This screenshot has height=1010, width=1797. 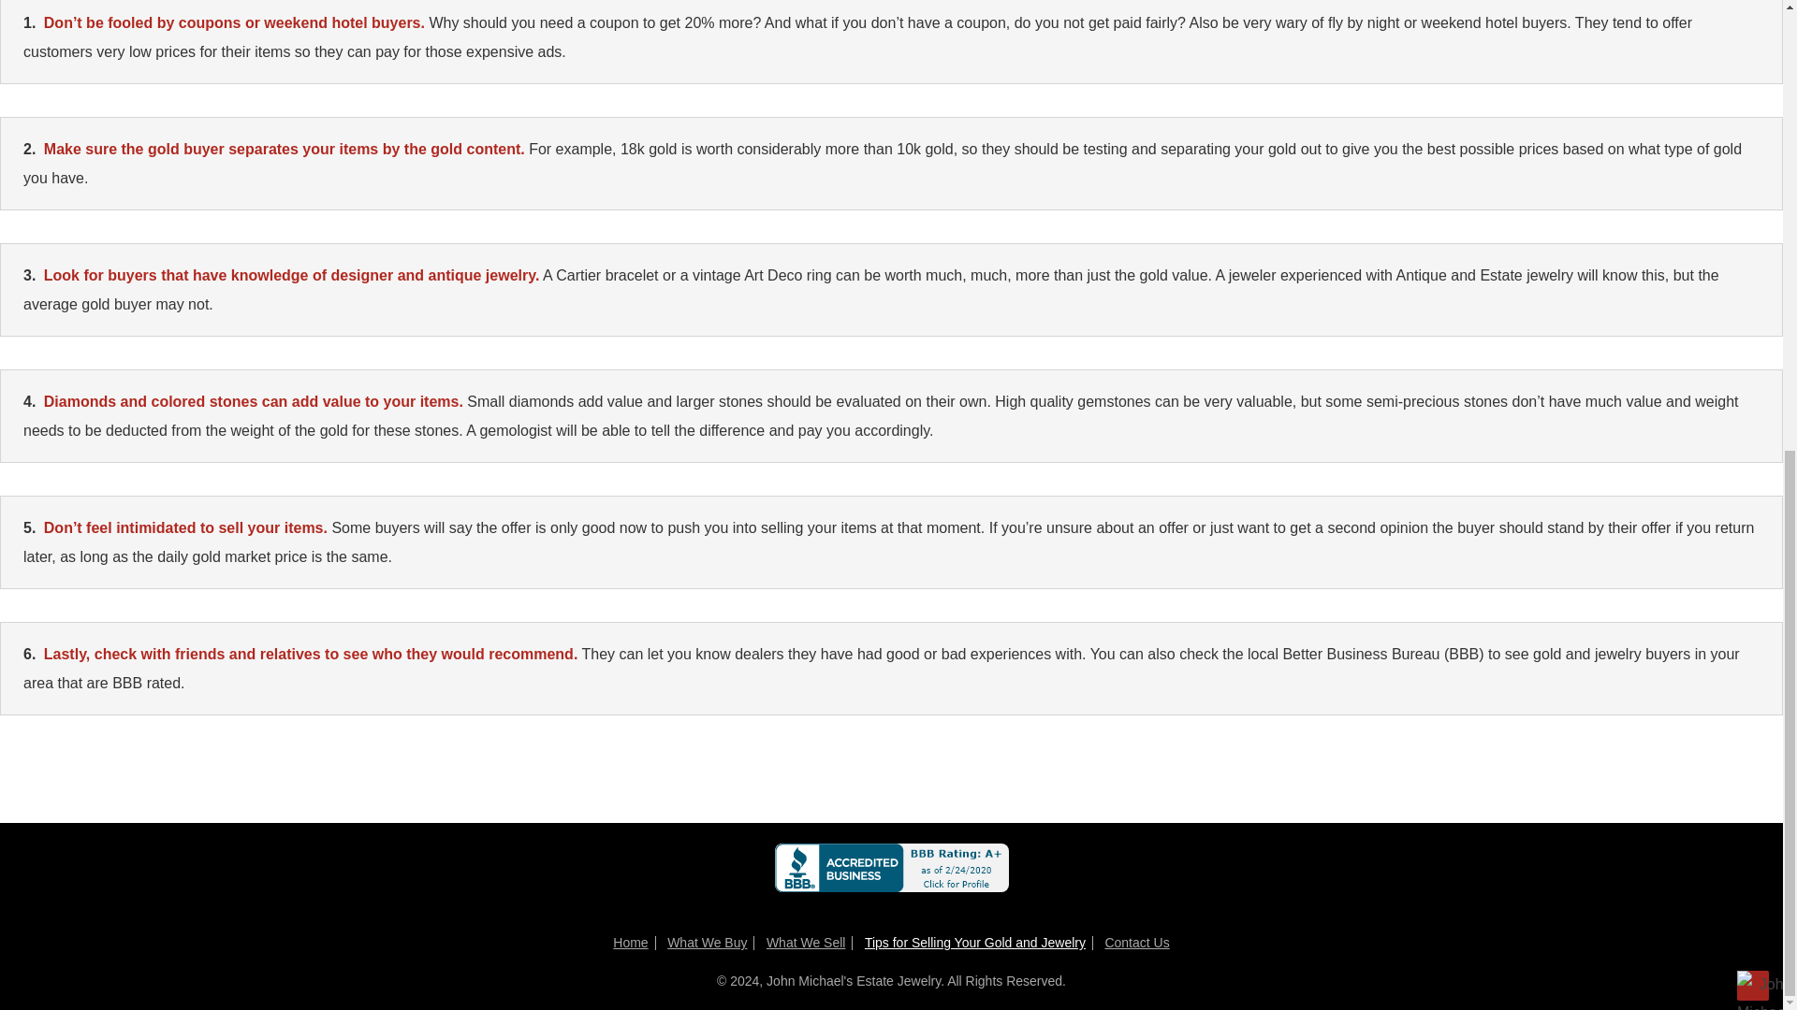 I want to click on Contact Us, so click(x=1136, y=943).